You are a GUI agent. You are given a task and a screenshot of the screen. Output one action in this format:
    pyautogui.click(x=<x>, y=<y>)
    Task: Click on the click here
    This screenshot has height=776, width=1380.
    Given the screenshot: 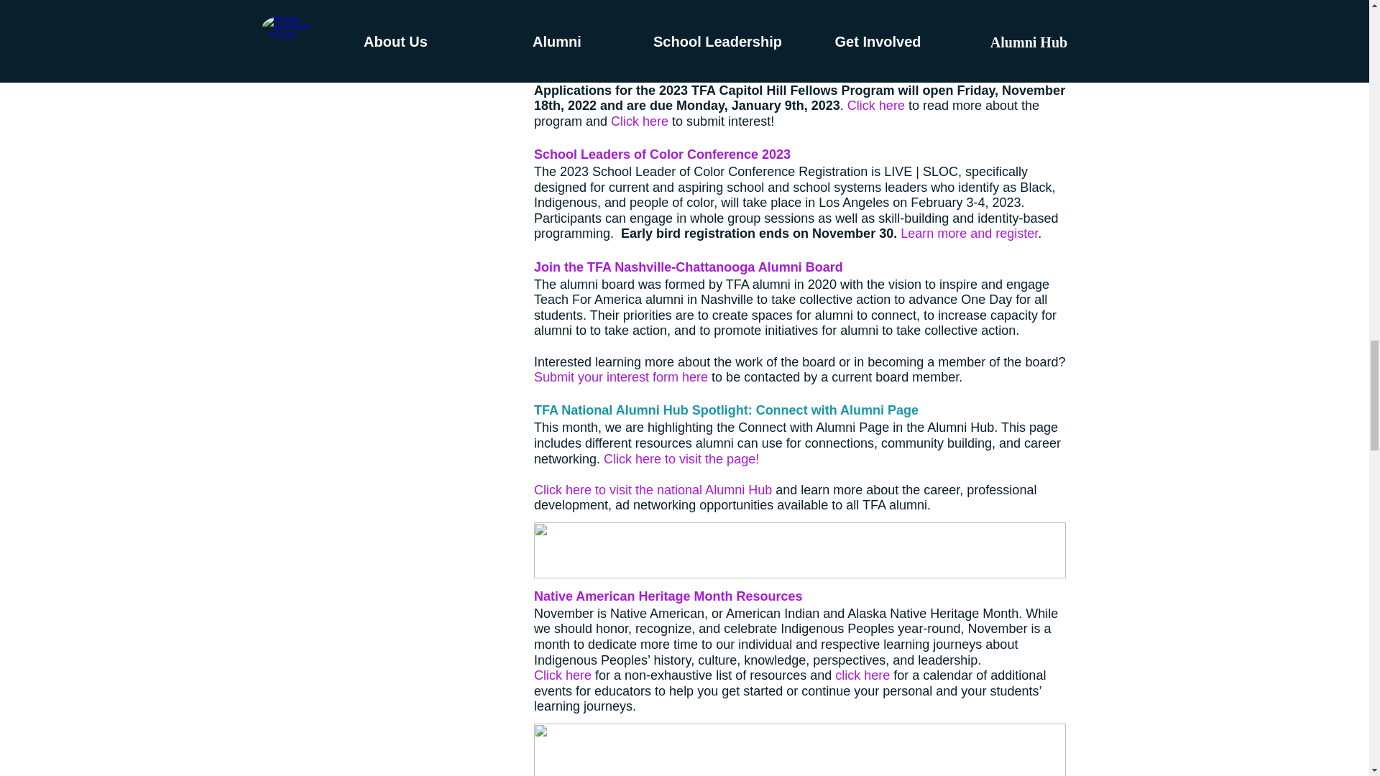 What is the action you would take?
    pyautogui.click(x=862, y=675)
    